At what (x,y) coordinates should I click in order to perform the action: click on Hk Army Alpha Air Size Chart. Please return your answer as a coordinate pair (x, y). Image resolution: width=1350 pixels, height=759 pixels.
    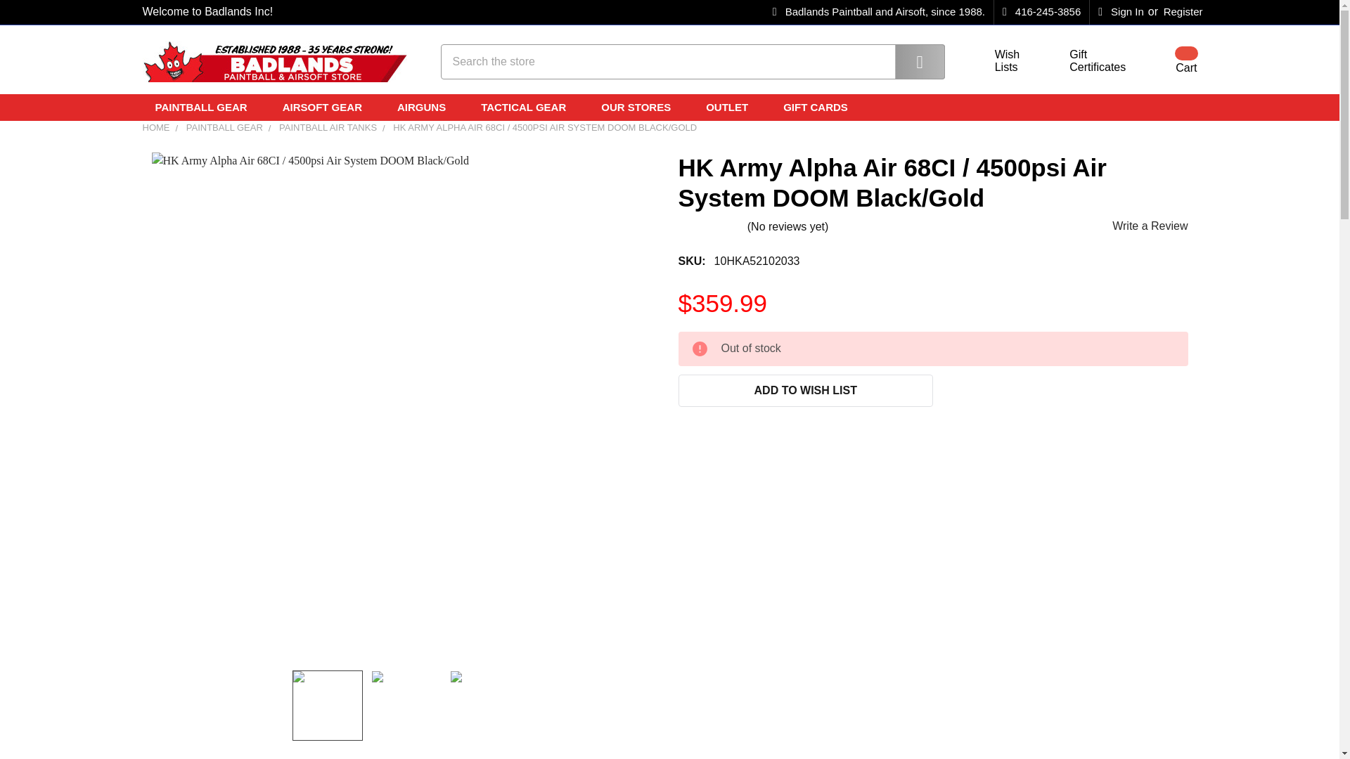
    Looking at the image, I should click on (485, 704).